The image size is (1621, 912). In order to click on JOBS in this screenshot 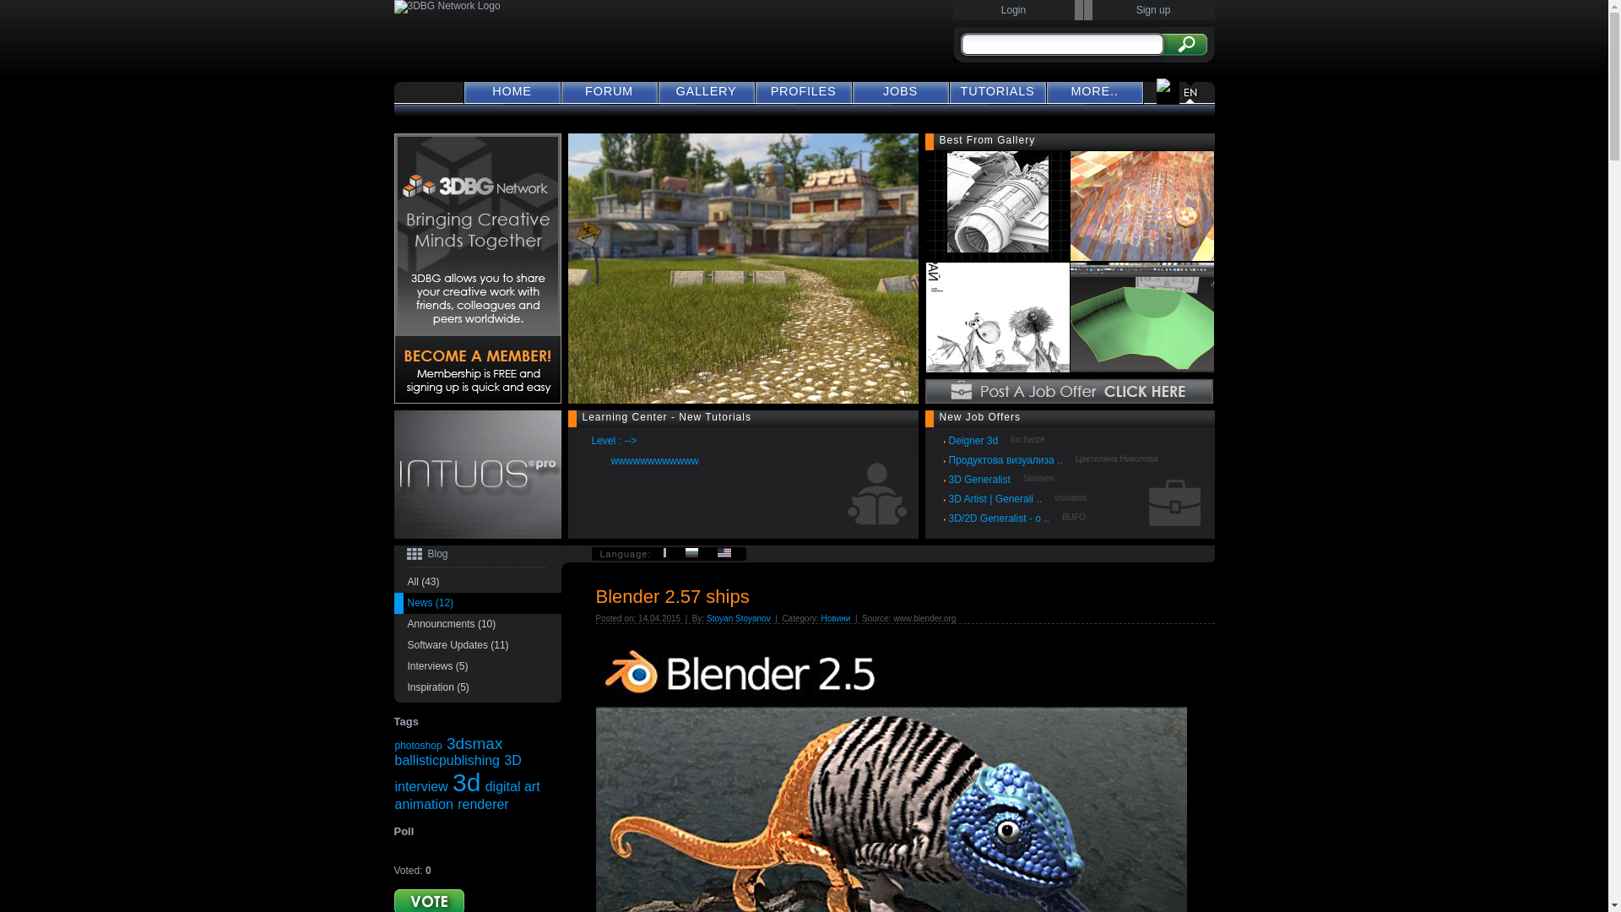, I will do `click(900, 91)`.